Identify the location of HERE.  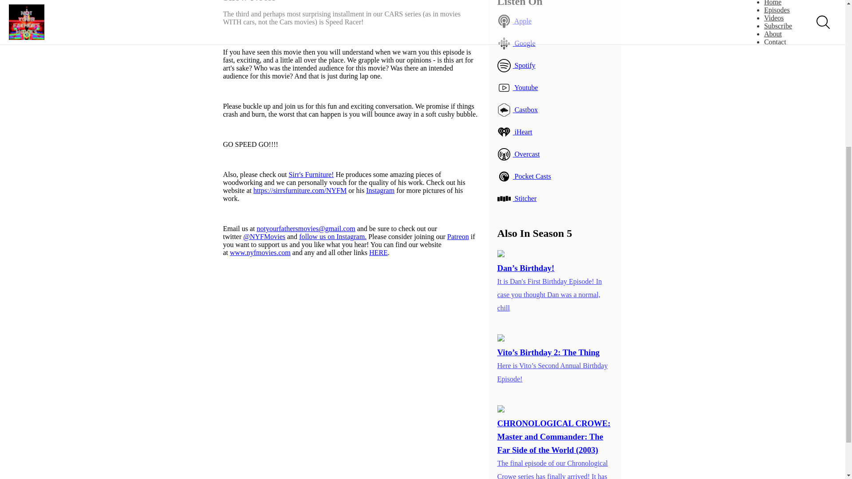
(378, 252).